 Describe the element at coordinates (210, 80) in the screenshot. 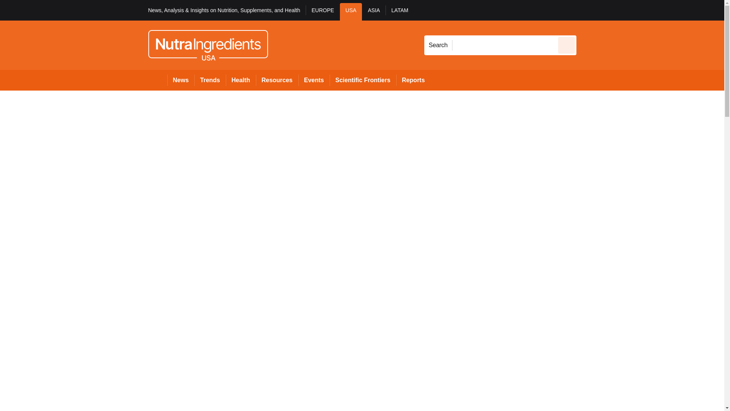

I see `Trends` at that location.